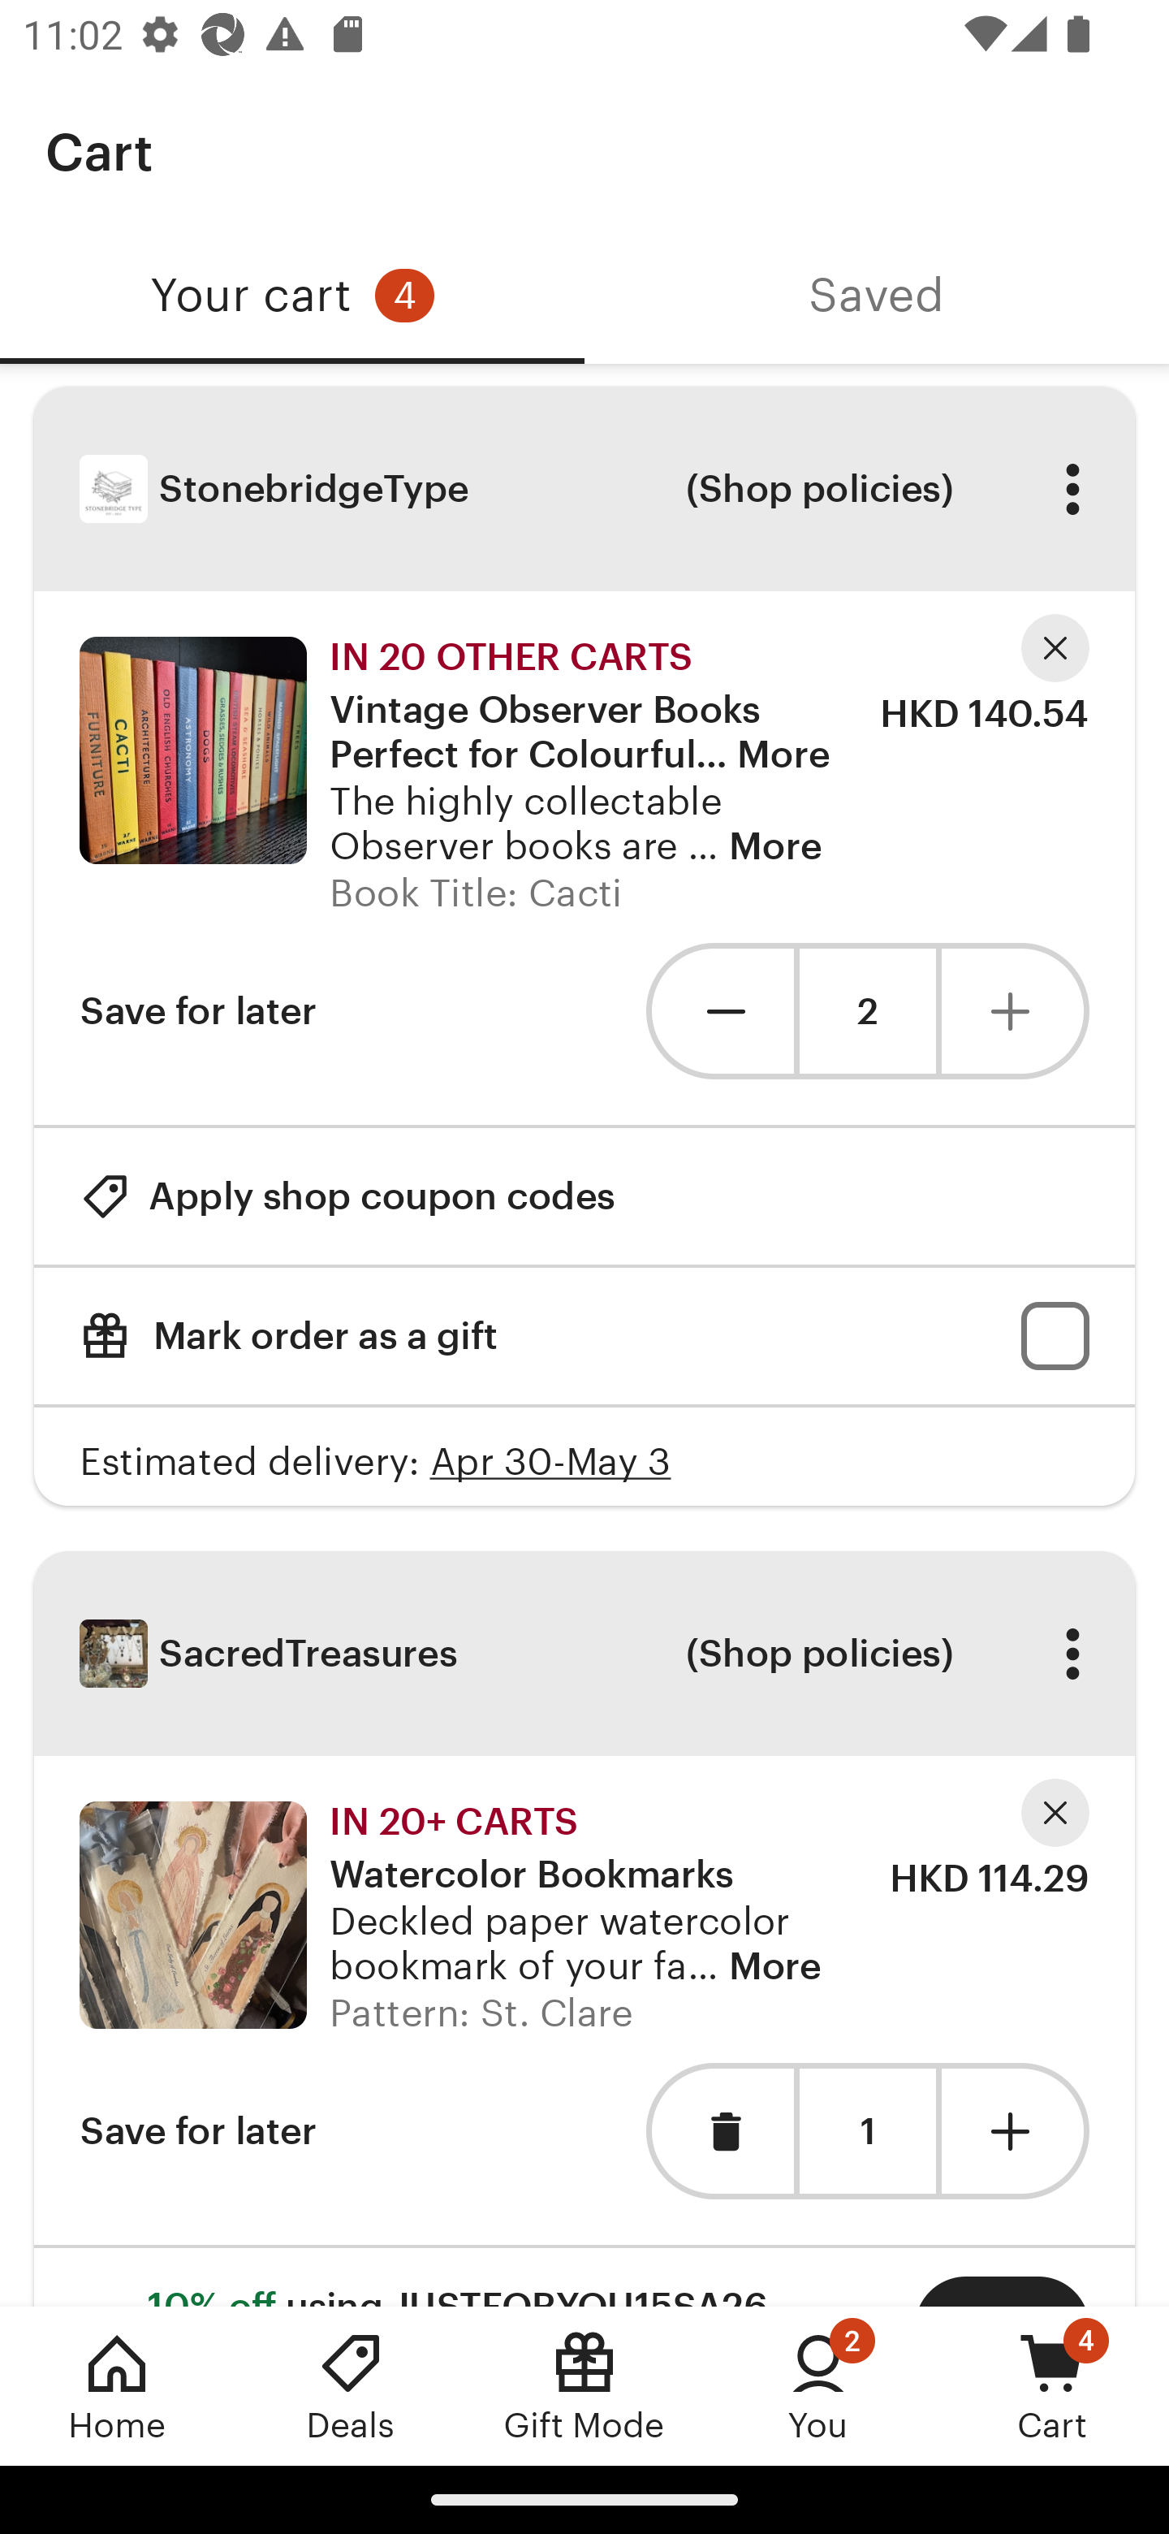 This screenshot has height=2534, width=1169. Describe the element at coordinates (1016, 2131) in the screenshot. I see `Add one unit to cart` at that location.